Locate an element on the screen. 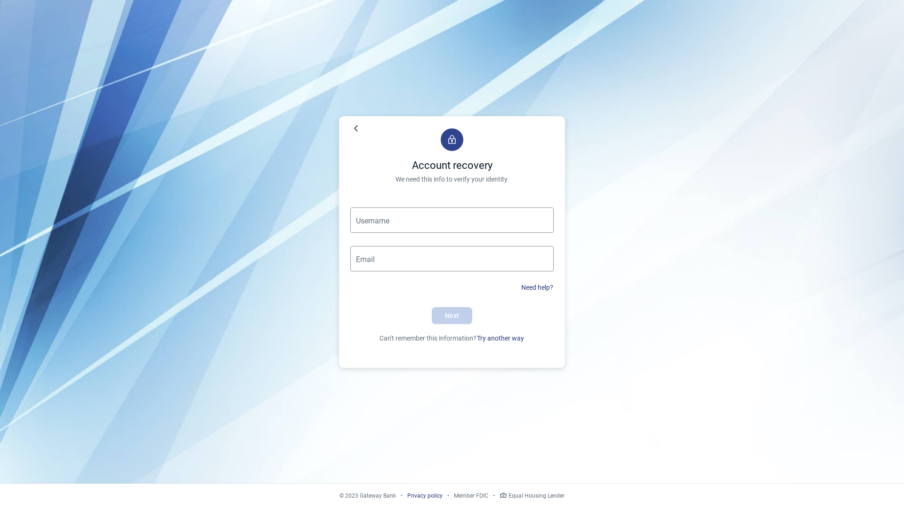 The image size is (904, 508). Username is located at coordinates (452, 220).